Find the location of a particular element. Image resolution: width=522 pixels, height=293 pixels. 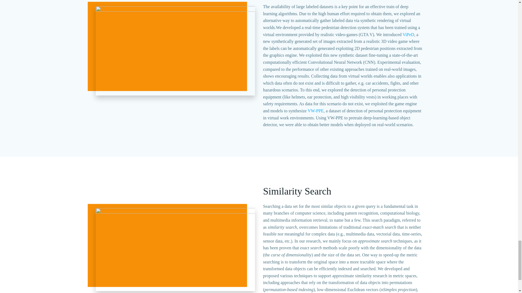

ViPeD is located at coordinates (408, 34).